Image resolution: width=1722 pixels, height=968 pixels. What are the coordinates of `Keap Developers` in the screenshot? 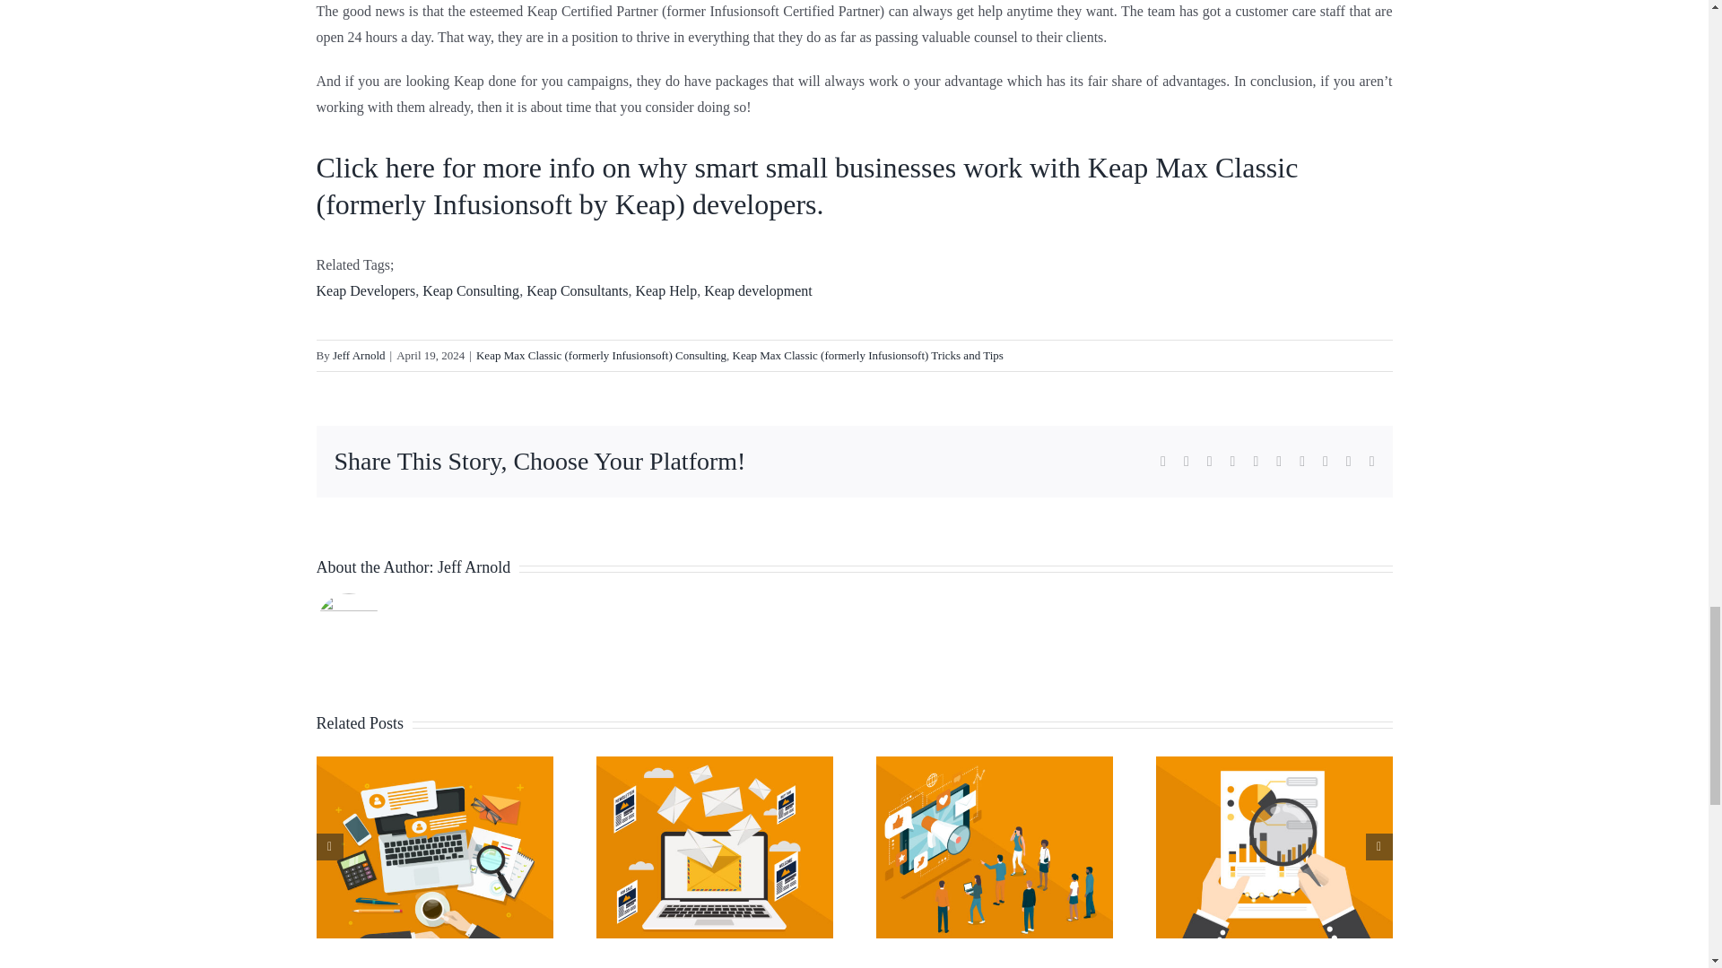 It's located at (364, 290).